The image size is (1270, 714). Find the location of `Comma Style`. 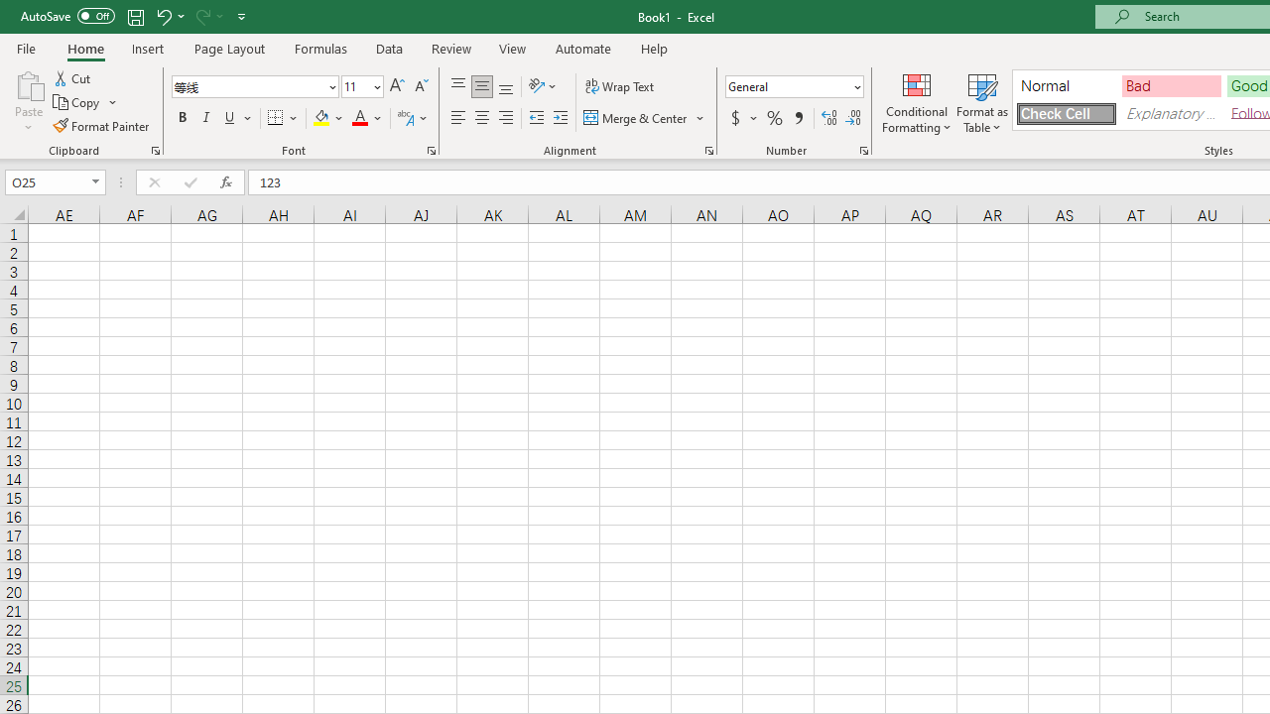

Comma Style is located at coordinates (798, 119).